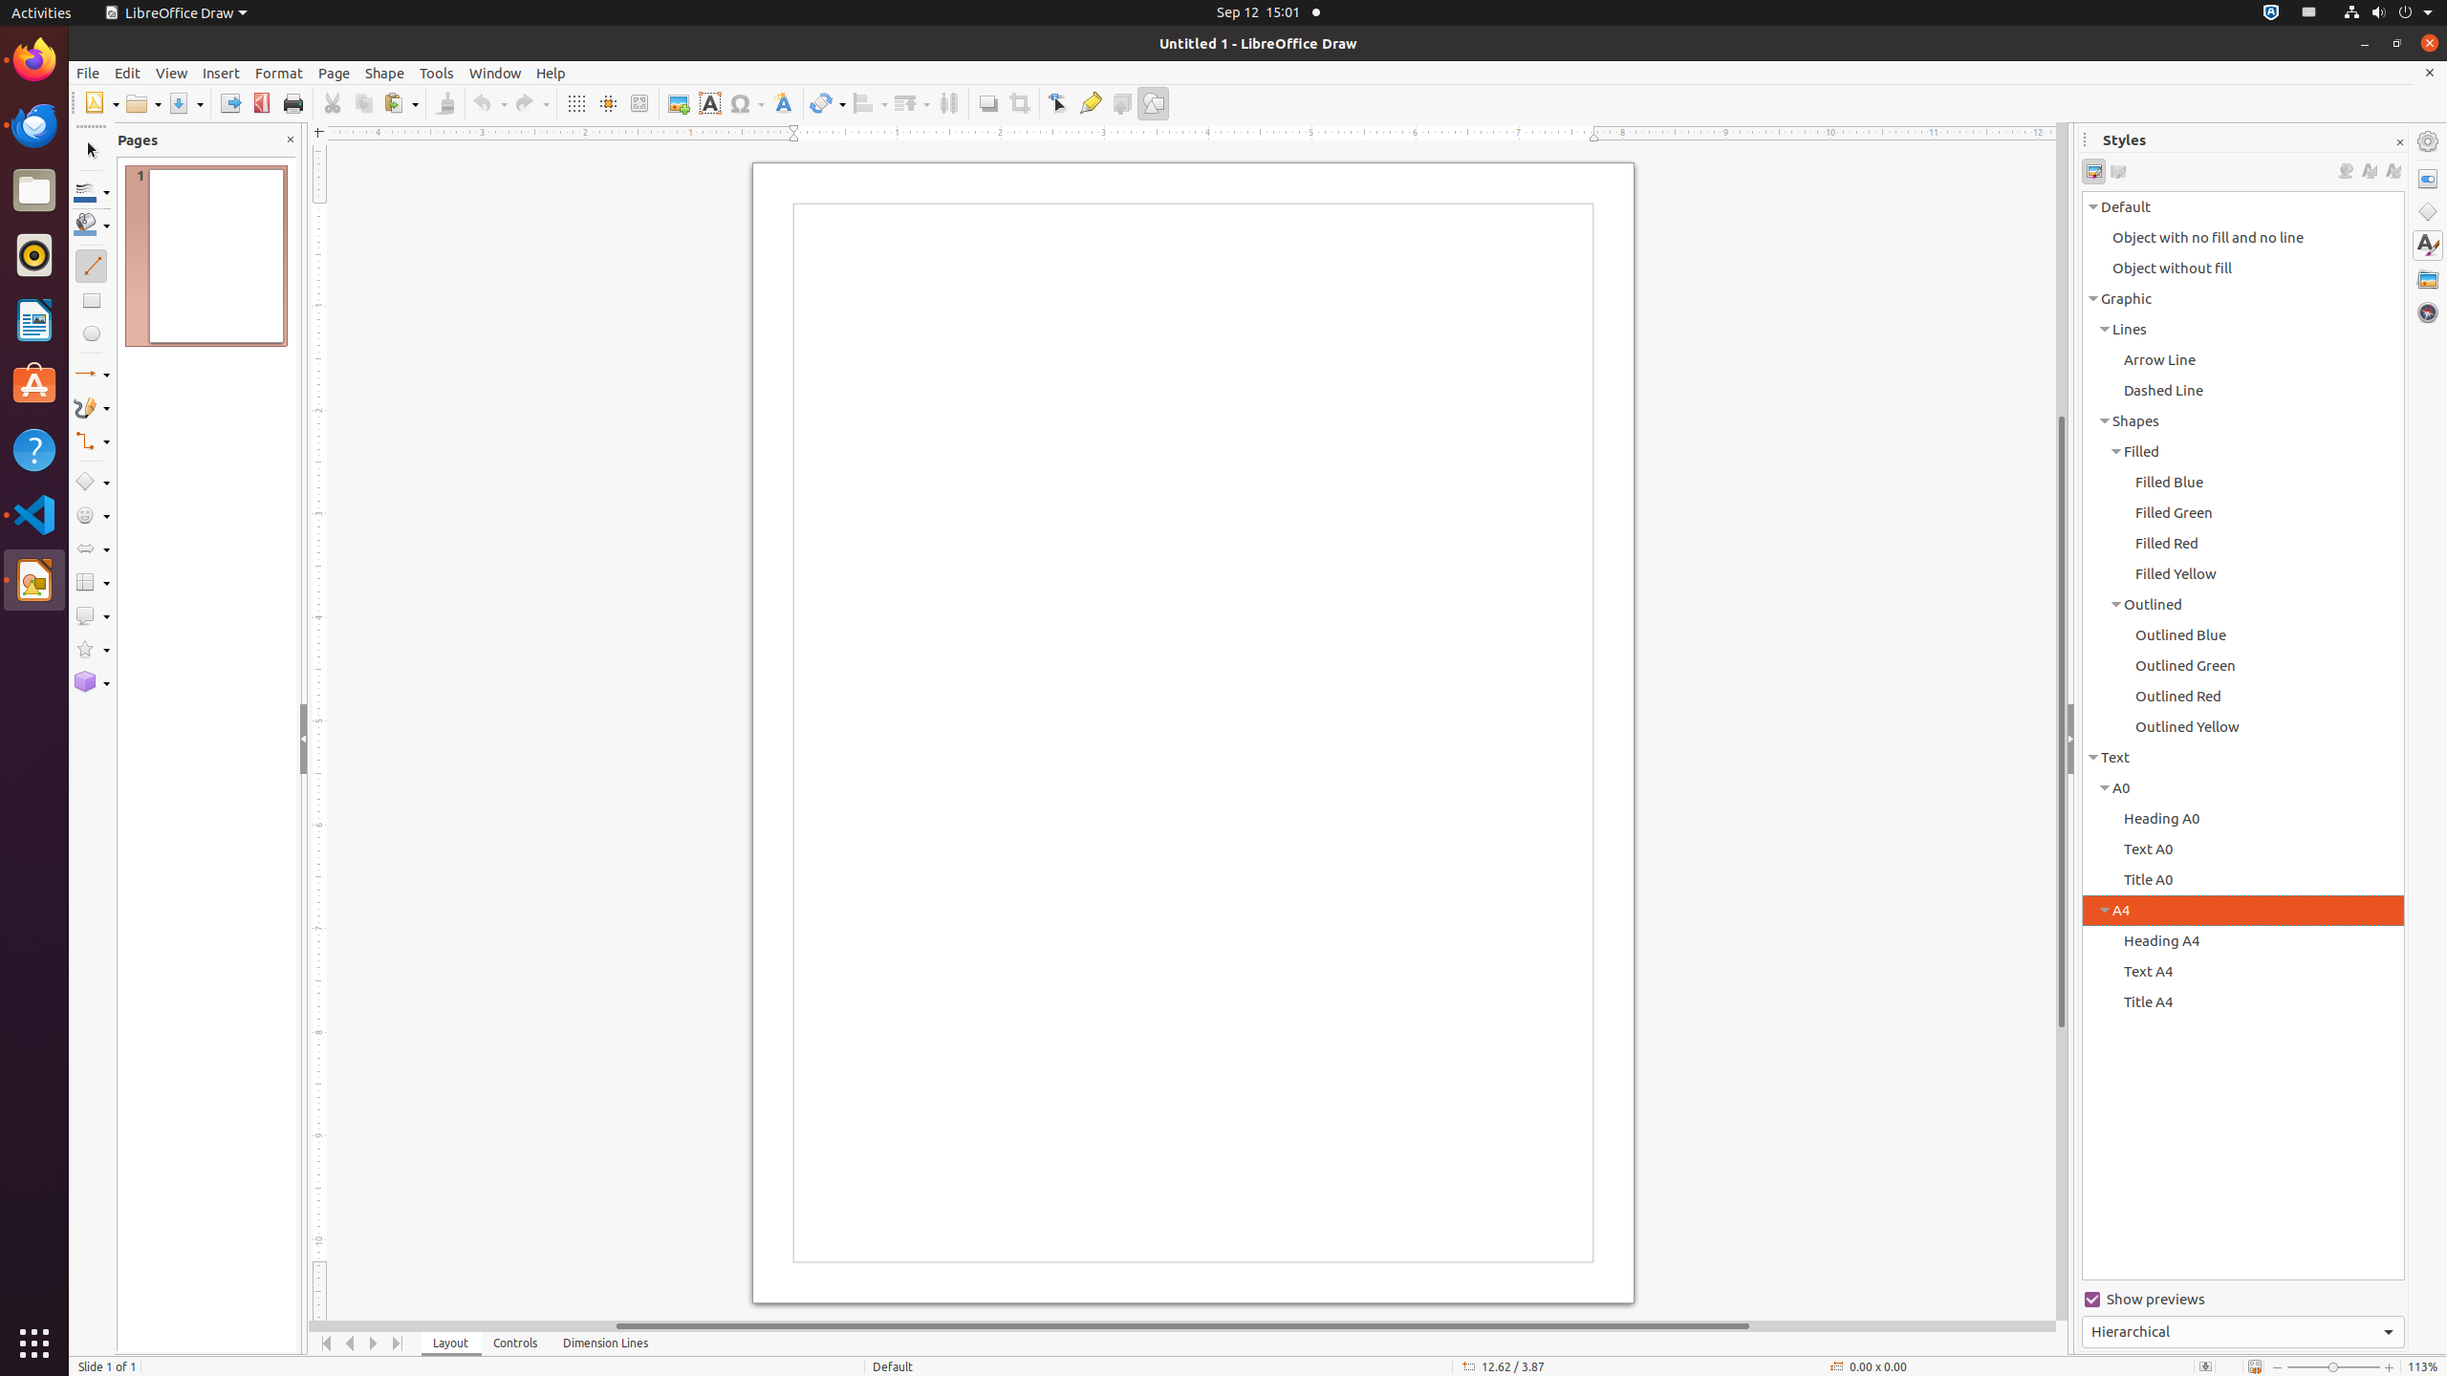 The image size is (2447, 1376). Describe the element at coordinates (262, 103) in the screenshot. I see `PDF` at that location.